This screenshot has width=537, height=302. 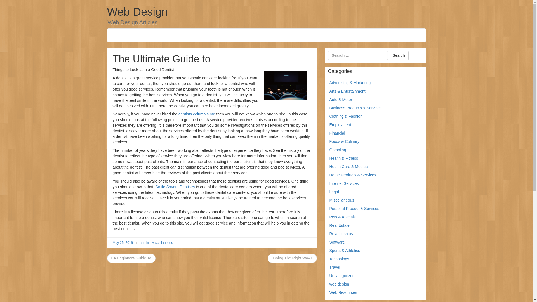 What do you see at coordinates (334, 192) in the screenshot?
I see `Legal` at bounding box center [334, 192].